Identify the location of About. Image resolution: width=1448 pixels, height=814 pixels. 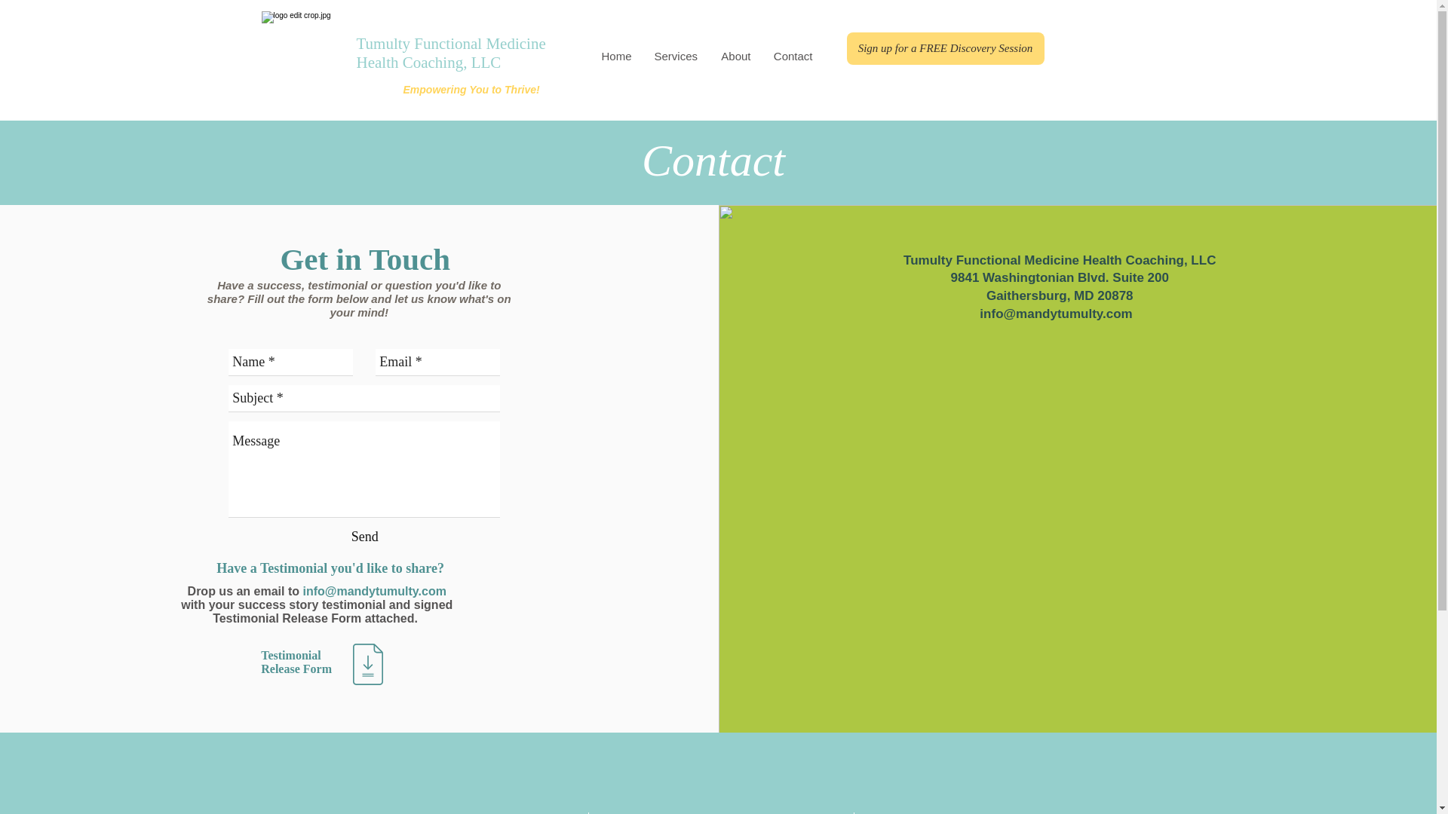
(735, 56).